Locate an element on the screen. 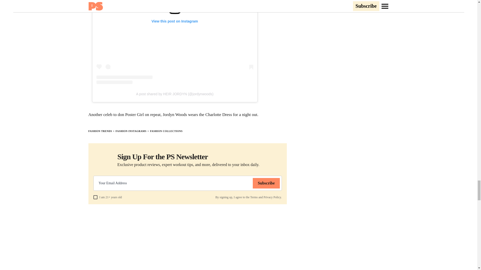  View this post on Instagram is located at coordinates (174, 42).